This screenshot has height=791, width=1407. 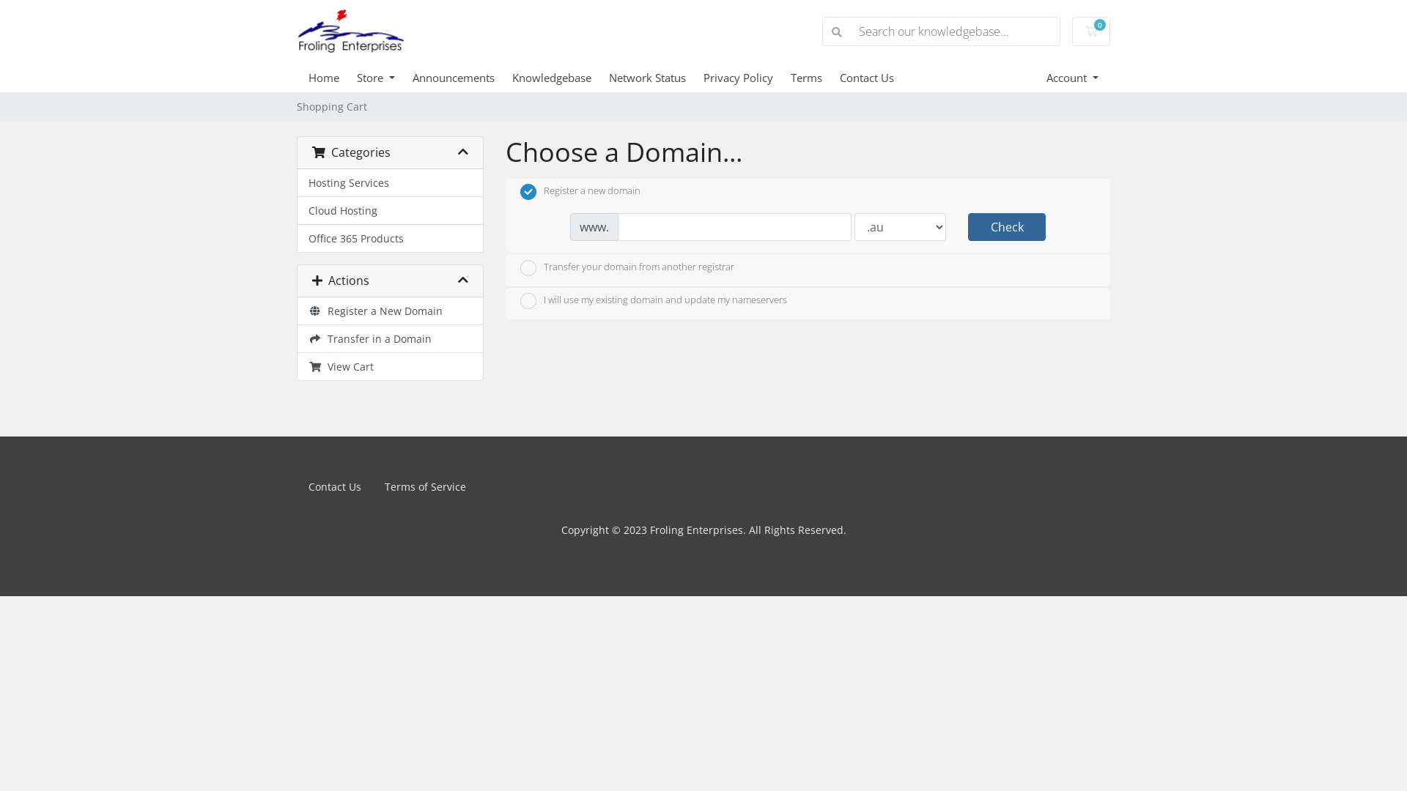 I want to click on   View Cart, so click(x=390, y=366).